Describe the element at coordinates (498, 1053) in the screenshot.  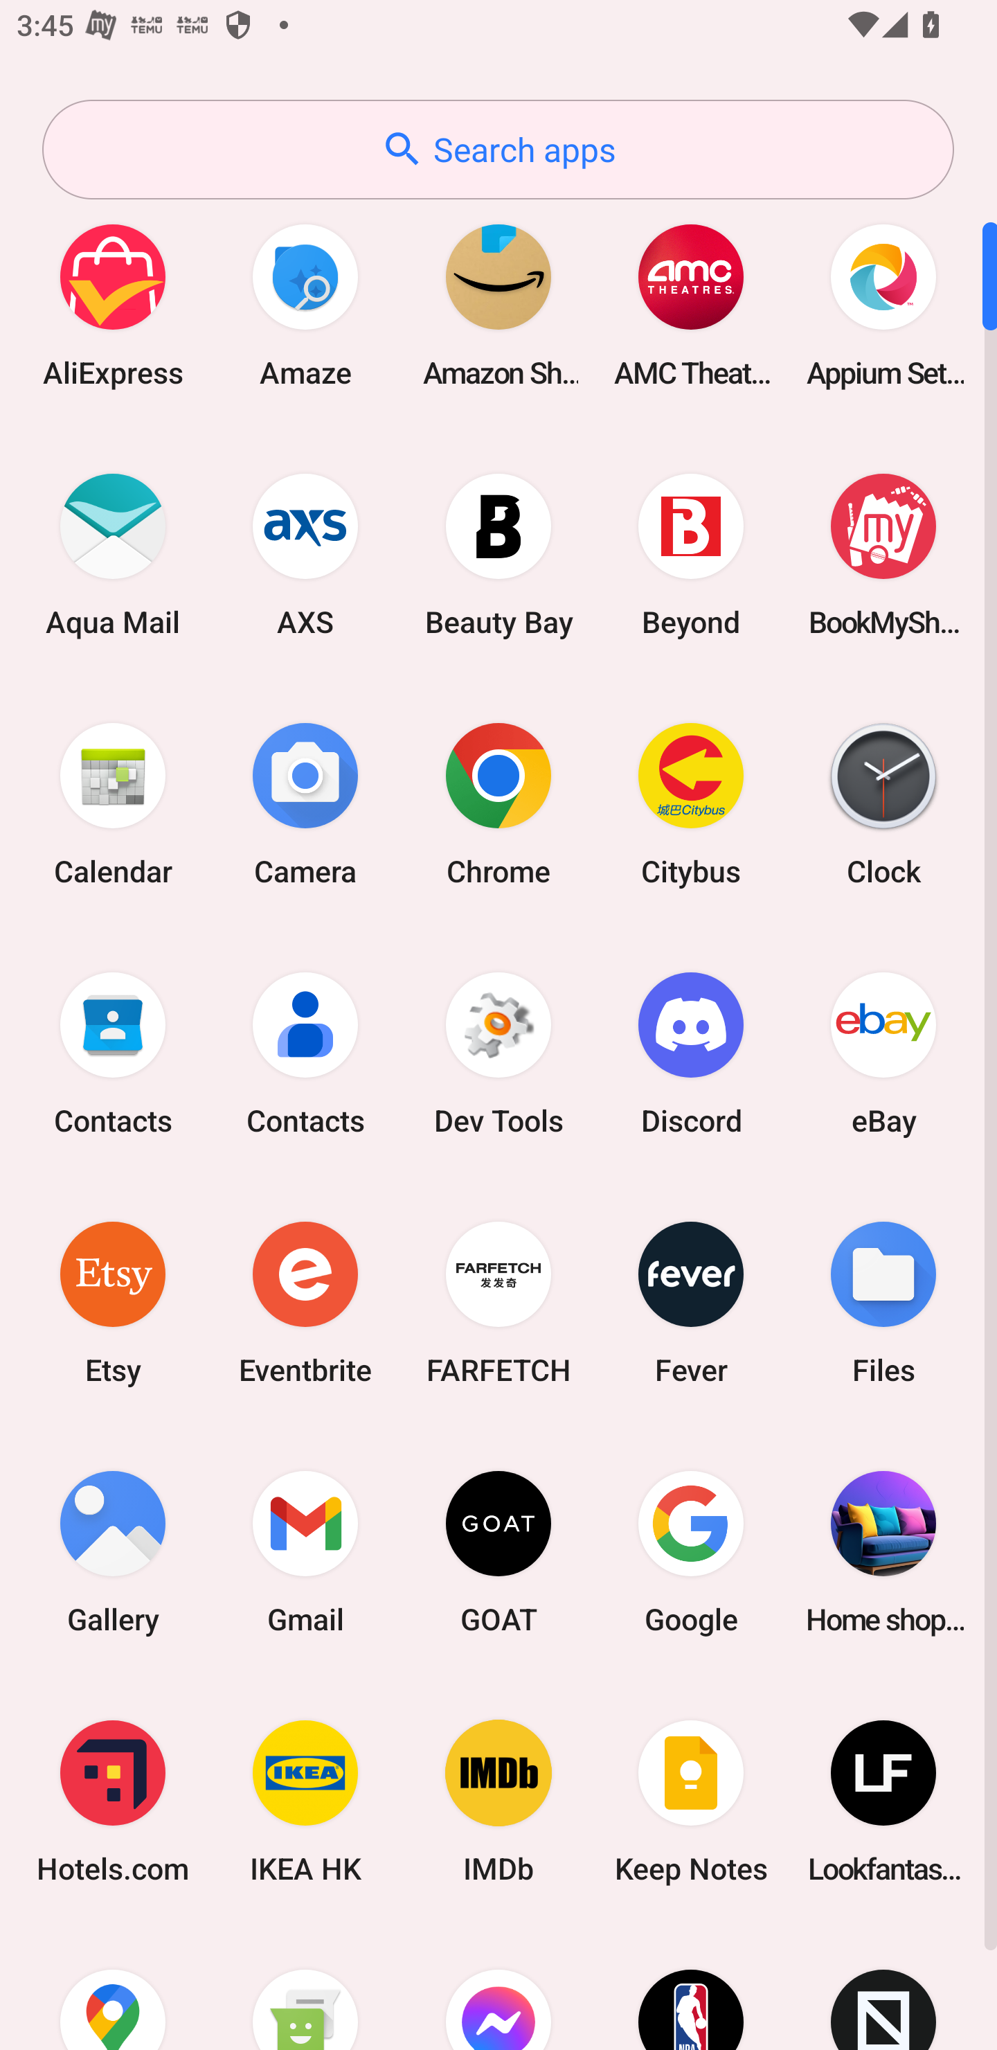
I see `Dev Tools` at that location.